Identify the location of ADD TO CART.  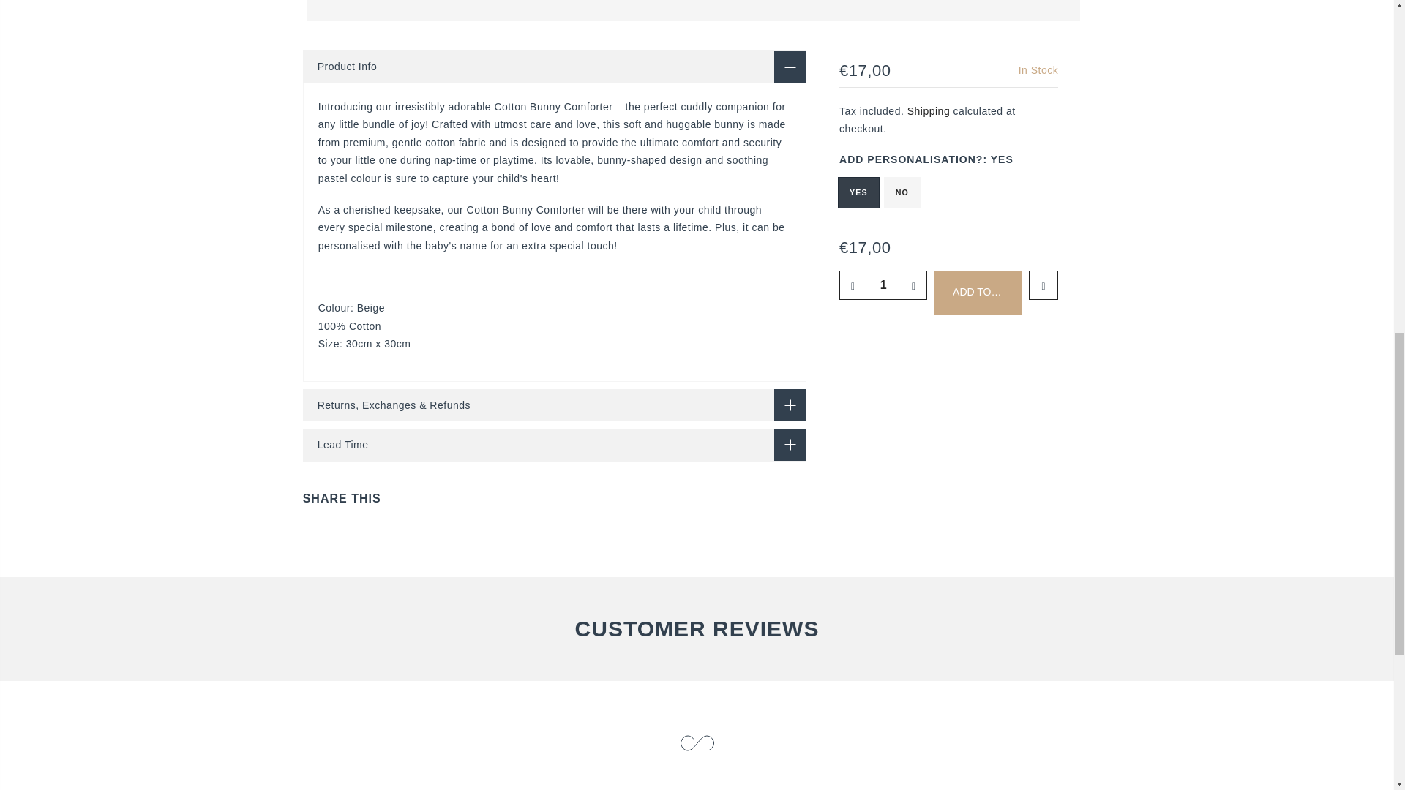
(978, 293).